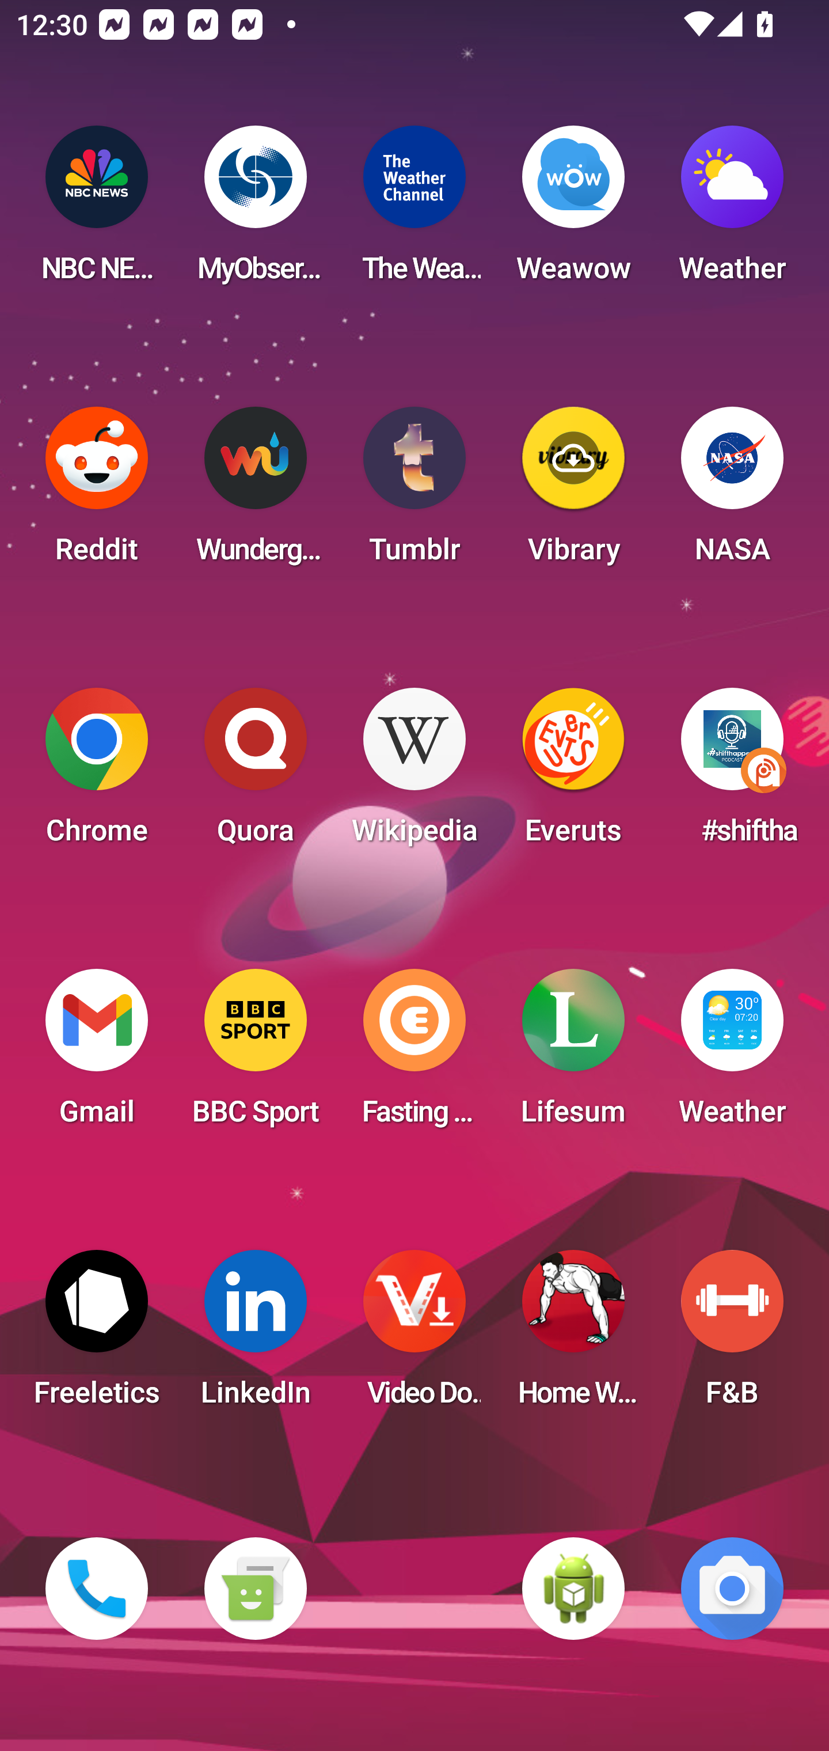 The image size is (829, 1751). What do you see at coordinates (414, 1335) in the screenshot?
I see `Video Downloader & Ace Player` at bounding box center [414, 1335].